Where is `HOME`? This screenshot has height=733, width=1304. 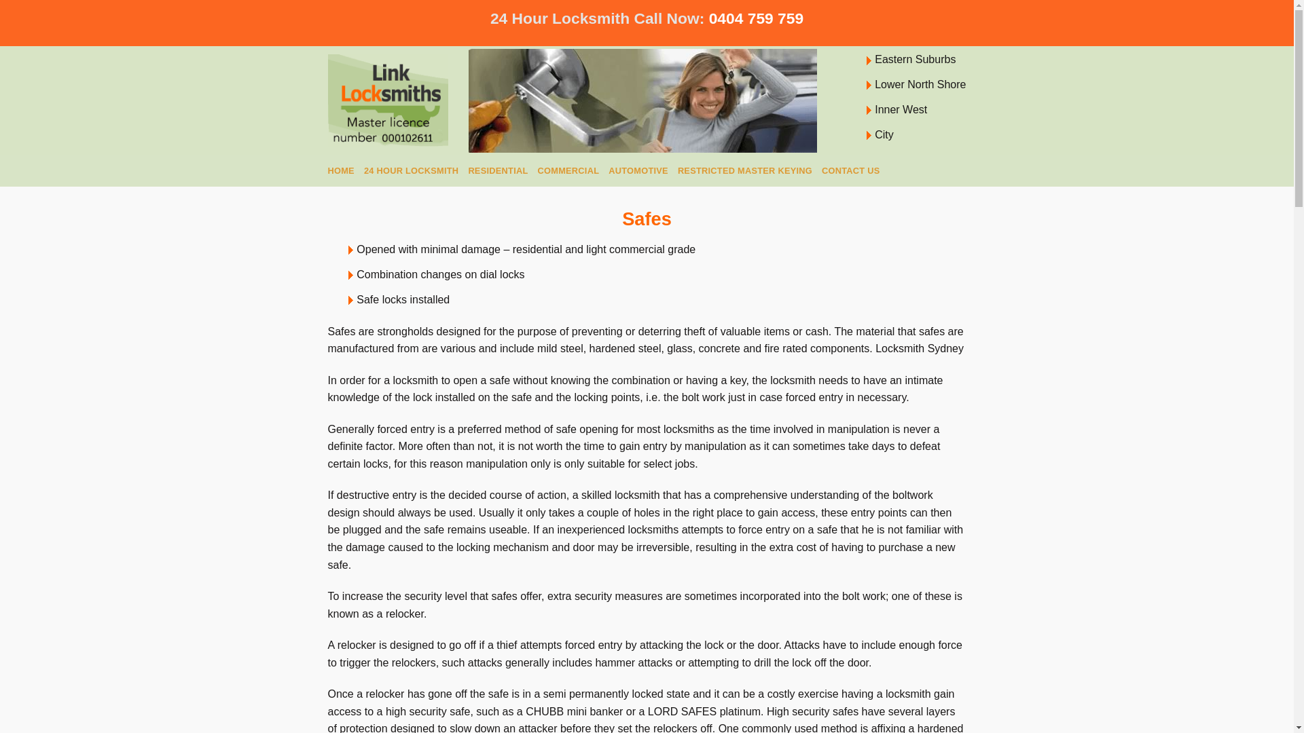
HOME is located at coordinates (341, 171).